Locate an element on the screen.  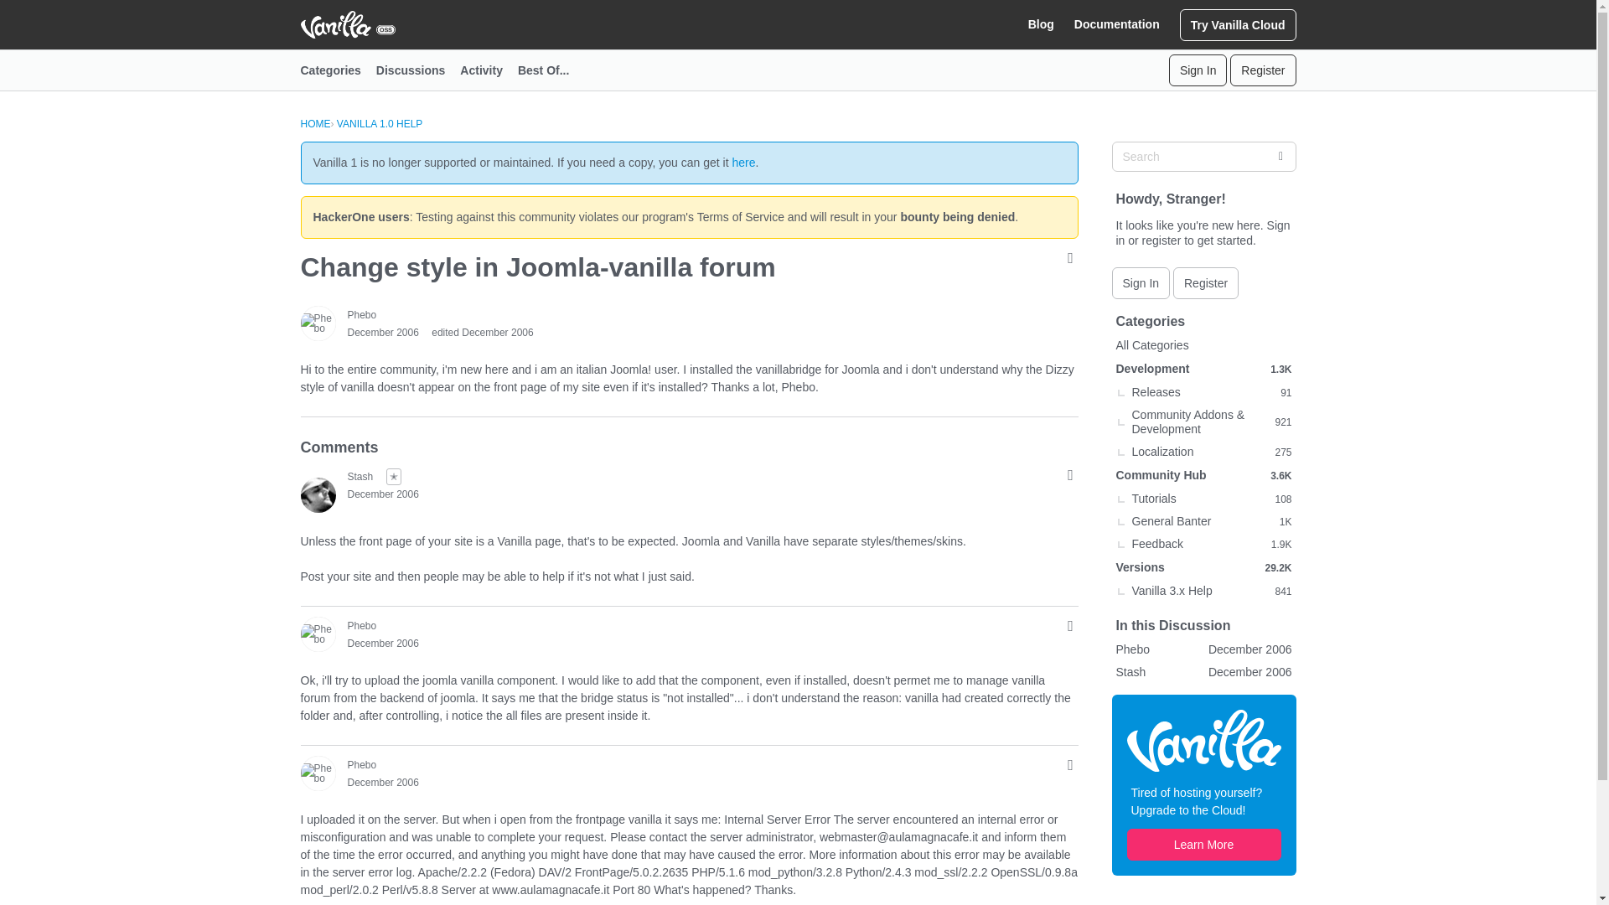
Sign In is located at coordinates (1198, 70).